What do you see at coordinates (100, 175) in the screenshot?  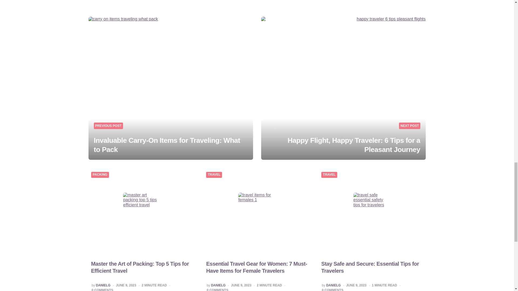 I see `PACKING` at bounding box center [100, 175].